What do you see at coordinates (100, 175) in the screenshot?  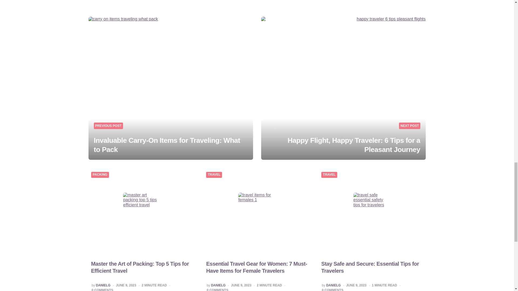 I see `PACKING` at bounding box center [100, 175].